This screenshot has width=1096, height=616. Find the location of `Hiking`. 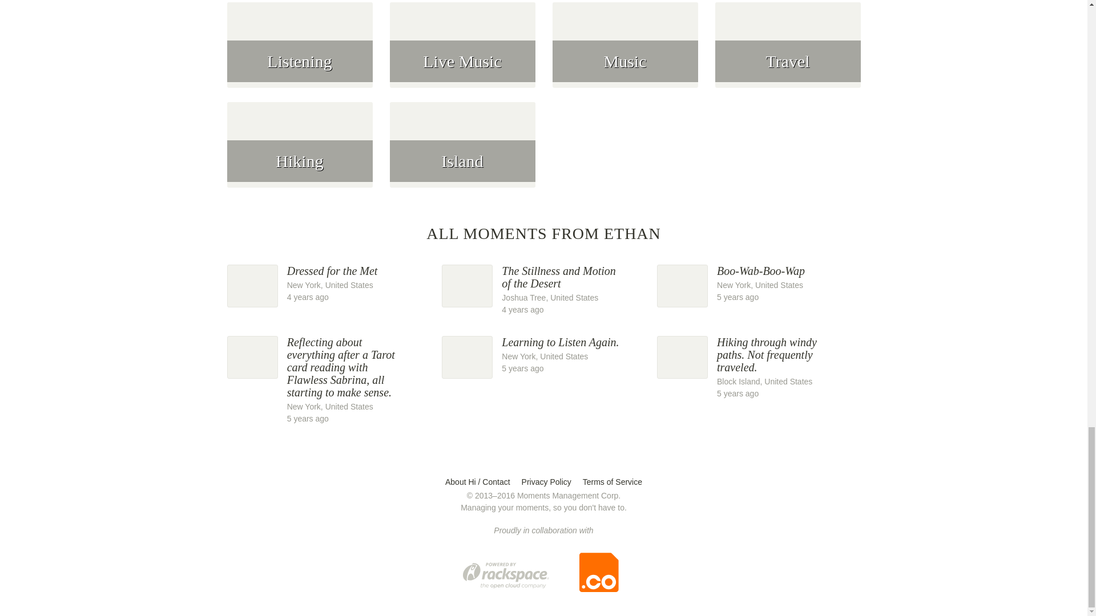

Hiking is located at coordinates (788, 1).